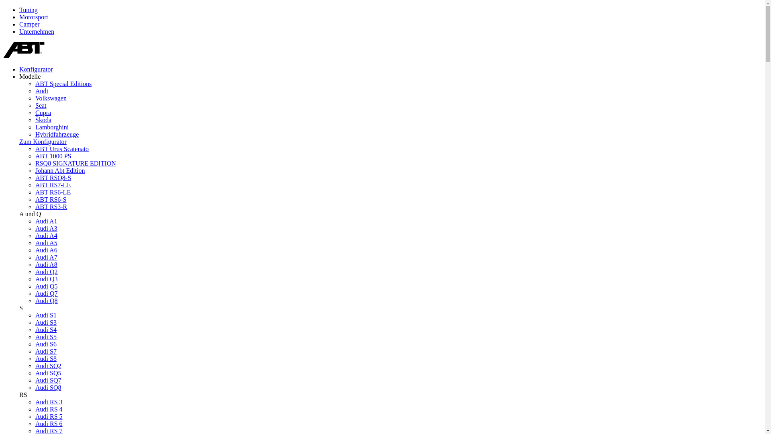 This screenshot has height=434, width=771. Describe the element at coordinates (47, 293) in the screenshot. I see `Audi Q7` at that location.